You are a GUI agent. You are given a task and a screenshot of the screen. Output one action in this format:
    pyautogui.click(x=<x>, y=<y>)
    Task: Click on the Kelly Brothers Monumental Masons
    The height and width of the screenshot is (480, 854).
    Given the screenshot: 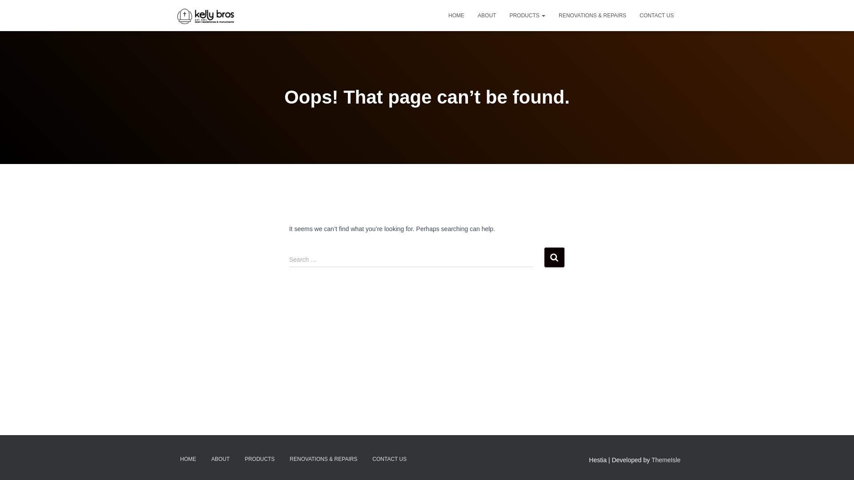 What is the action you would take?
    pyautogui.click(x=206, y=16)
    